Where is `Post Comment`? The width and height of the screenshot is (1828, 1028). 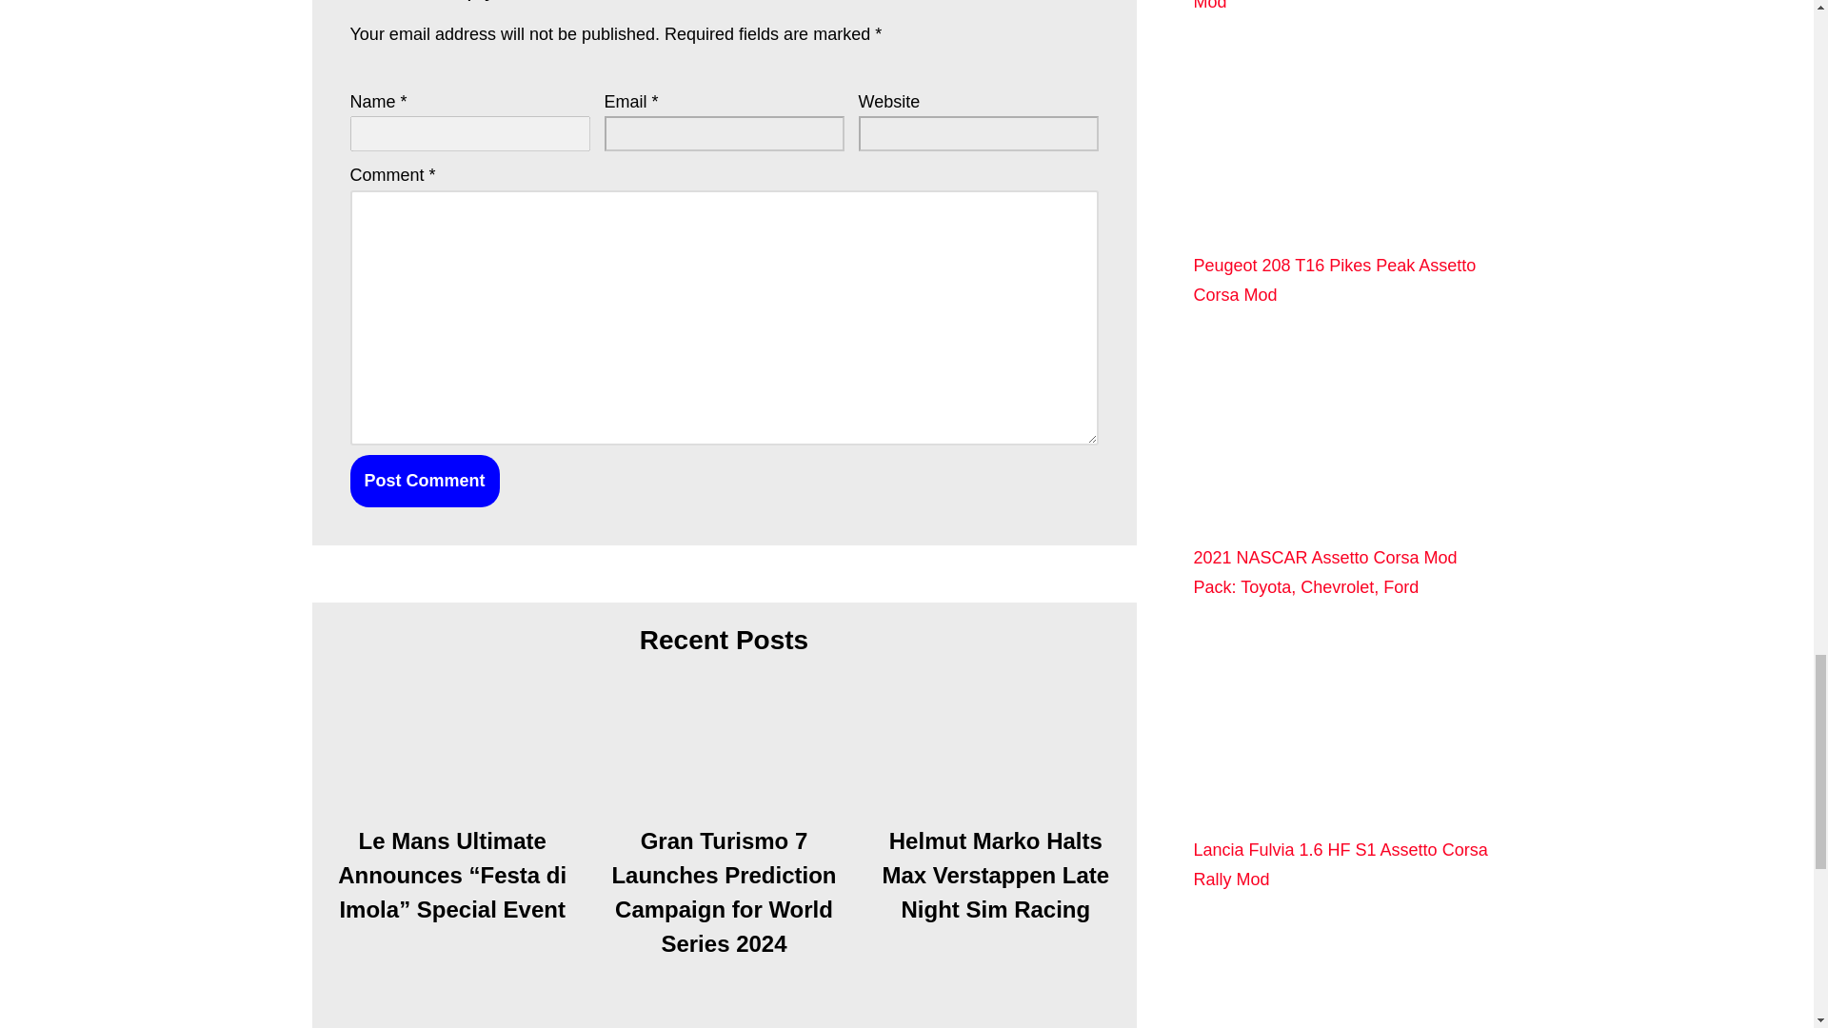
Post Comment is located at coordinates (425, 482).